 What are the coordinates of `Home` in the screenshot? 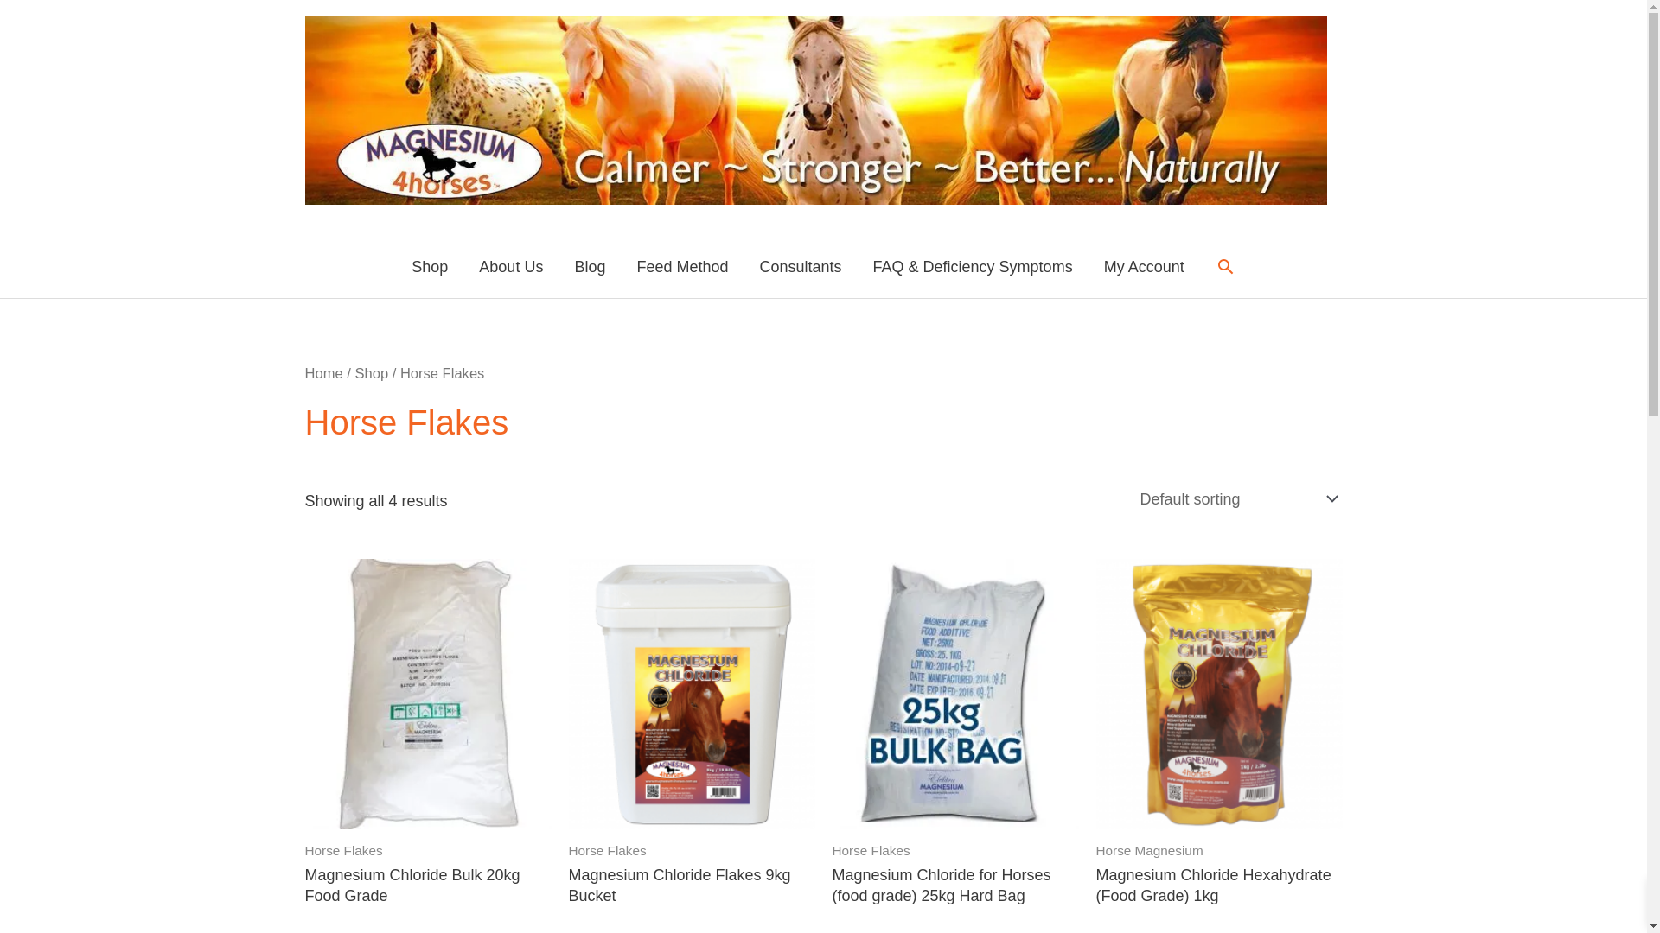 It's located at (323, 373).